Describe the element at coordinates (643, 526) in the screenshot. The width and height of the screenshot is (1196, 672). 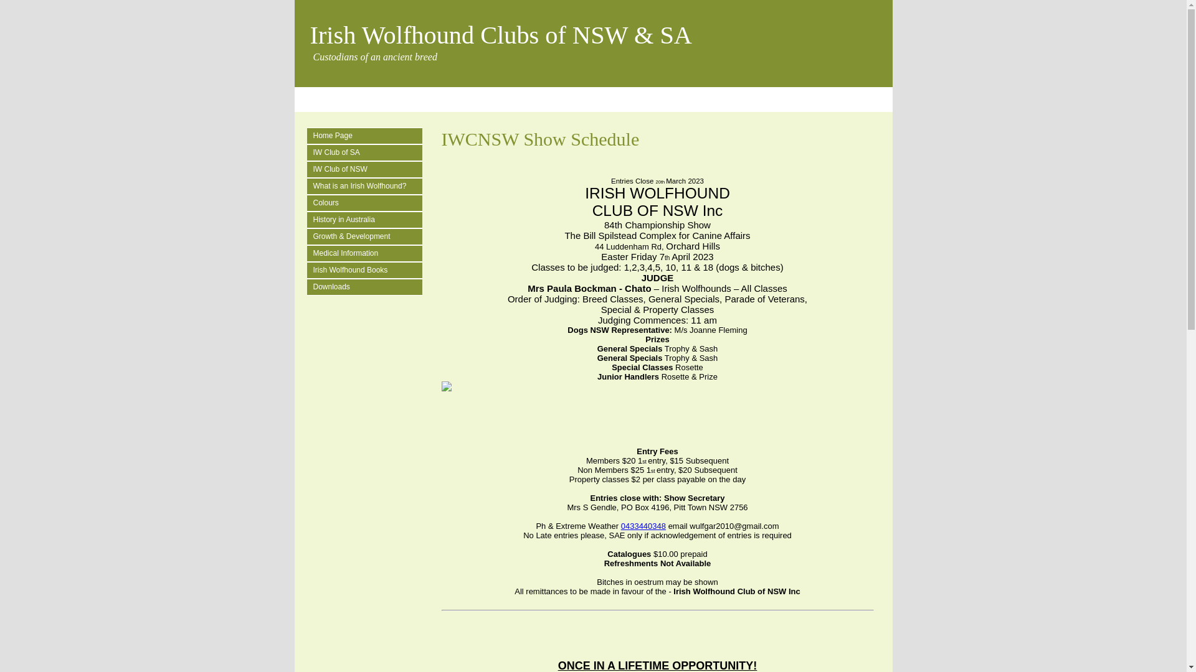
I see `0433440348` at that location.